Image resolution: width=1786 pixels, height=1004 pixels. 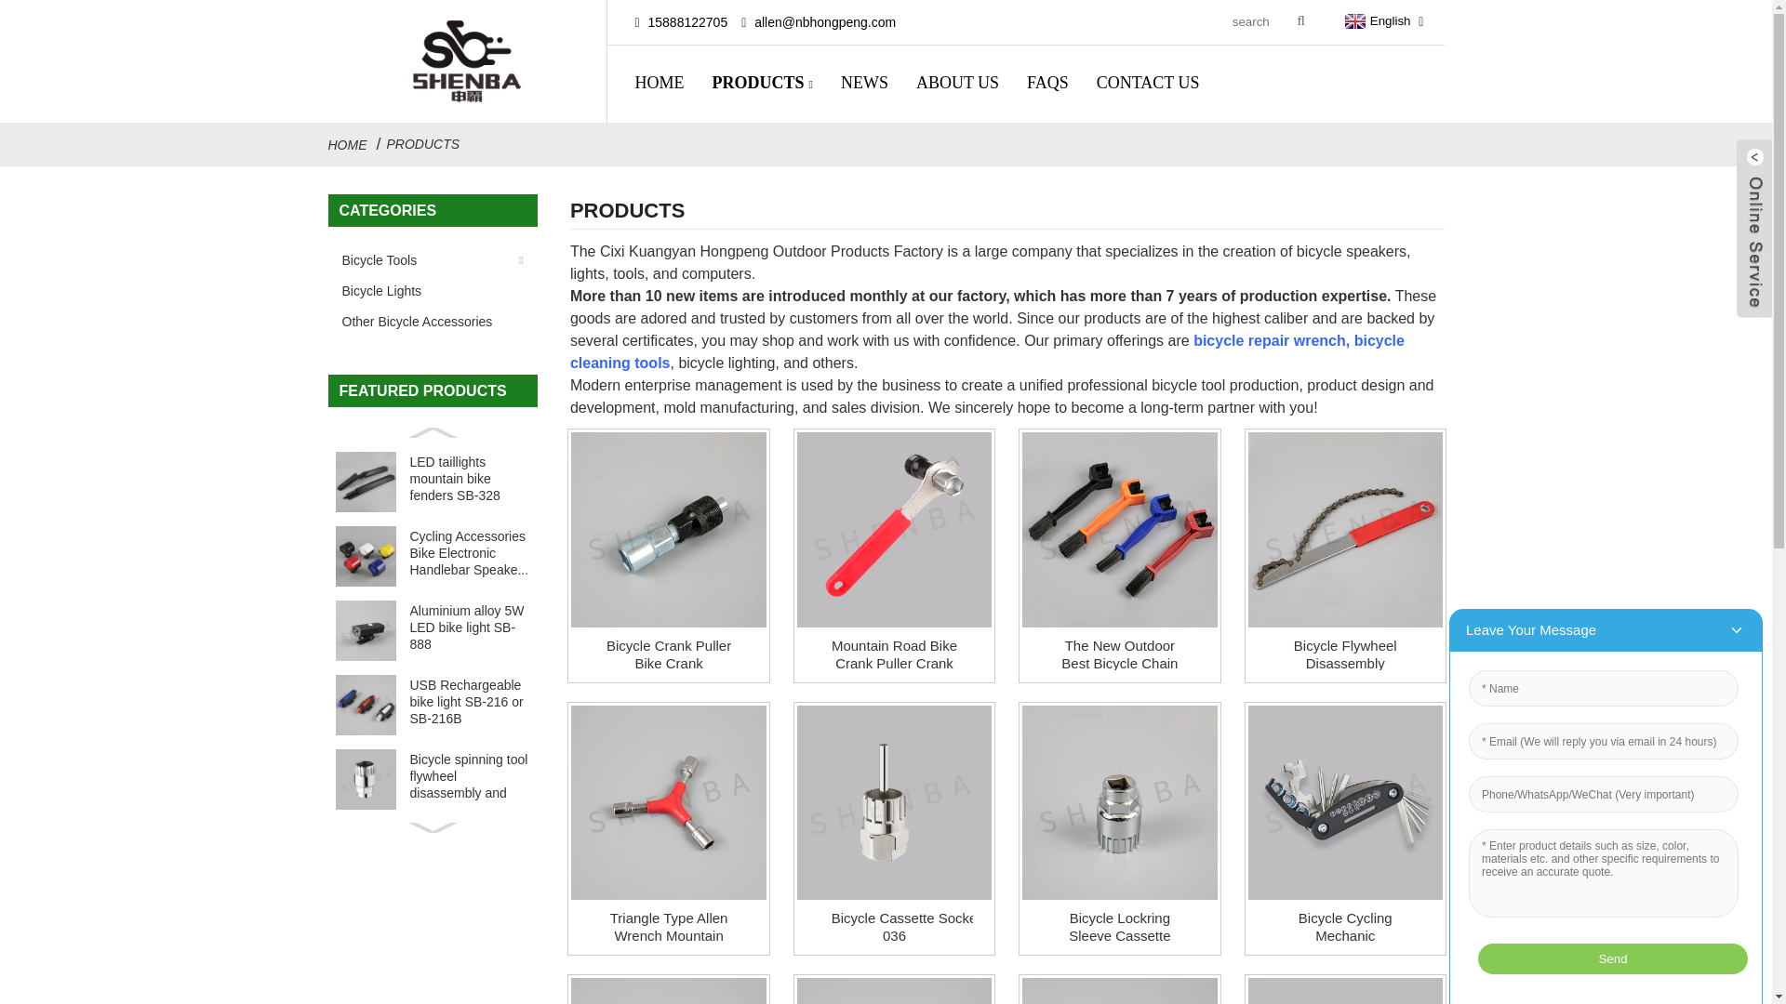 What do you see at coordinates (1375, 21) in the screenshot?
I see `English` at bounding box center [1375, 21].